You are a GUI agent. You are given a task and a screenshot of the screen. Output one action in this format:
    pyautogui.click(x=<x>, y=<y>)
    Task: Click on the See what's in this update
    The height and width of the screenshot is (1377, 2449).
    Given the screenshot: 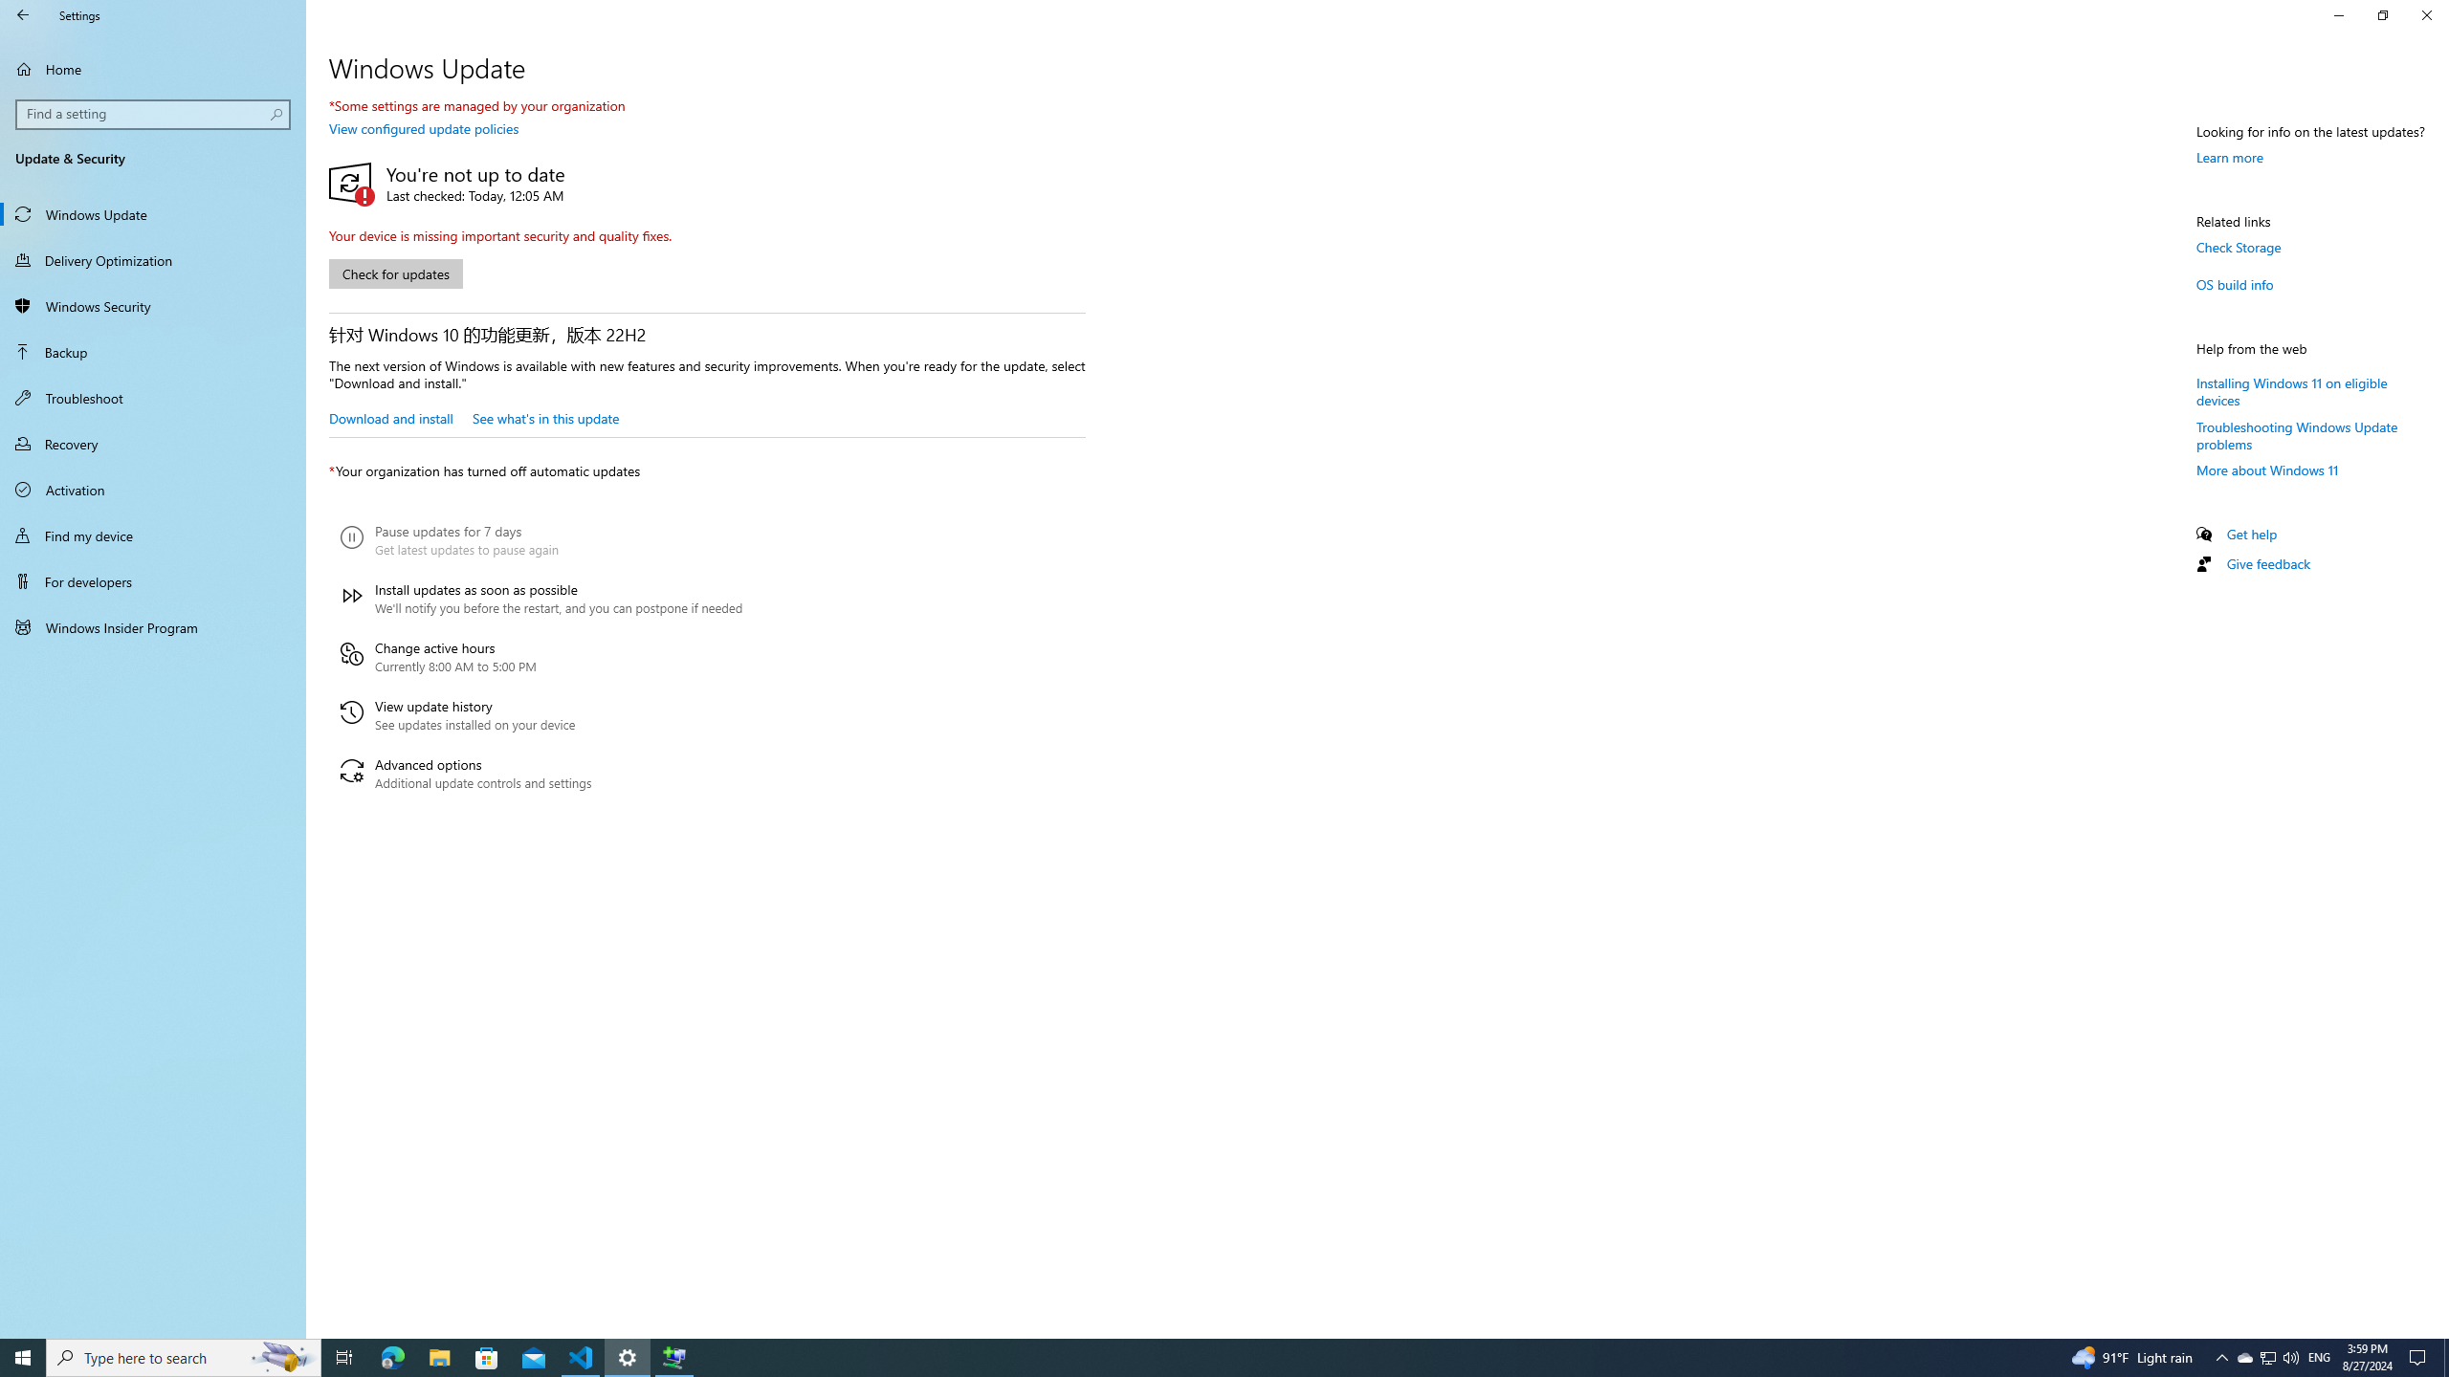 What is the action you would take?
    pyautogui.click(x=545, y=417)
    